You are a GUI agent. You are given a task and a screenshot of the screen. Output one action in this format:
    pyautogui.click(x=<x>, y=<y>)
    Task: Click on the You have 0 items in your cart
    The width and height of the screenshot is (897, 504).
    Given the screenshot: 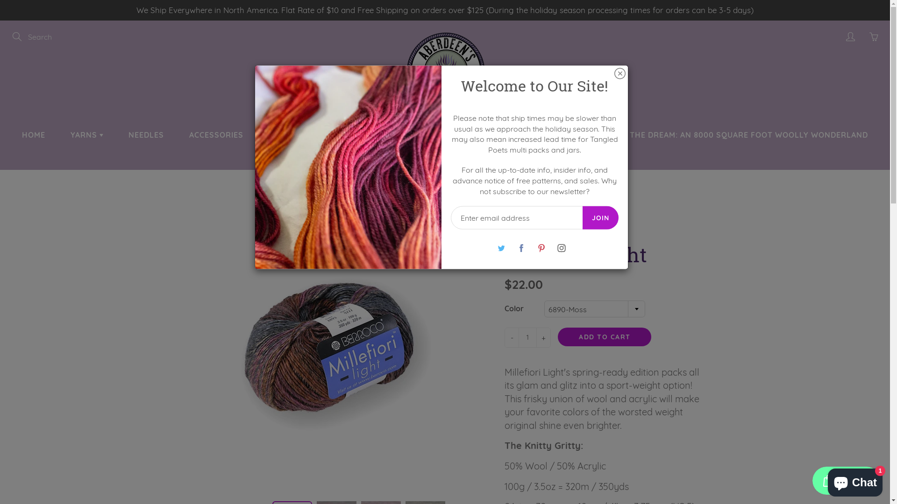 What is the action you would take?
    pyautogui.click(x=874, y=37)
    